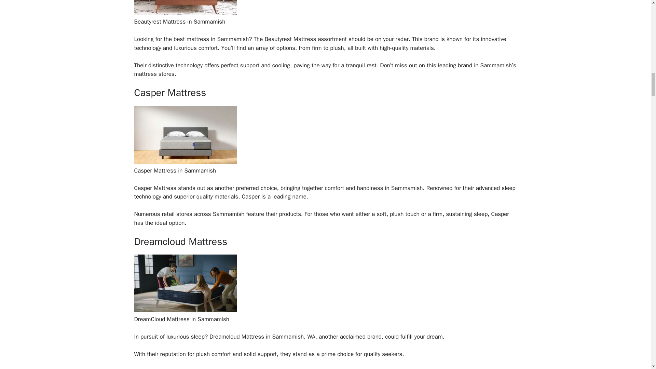 The width and height of the screenshot is (656, 369). I want to click on DreamCloud Mattress Near Me in Sammamish, so click(185, 310).